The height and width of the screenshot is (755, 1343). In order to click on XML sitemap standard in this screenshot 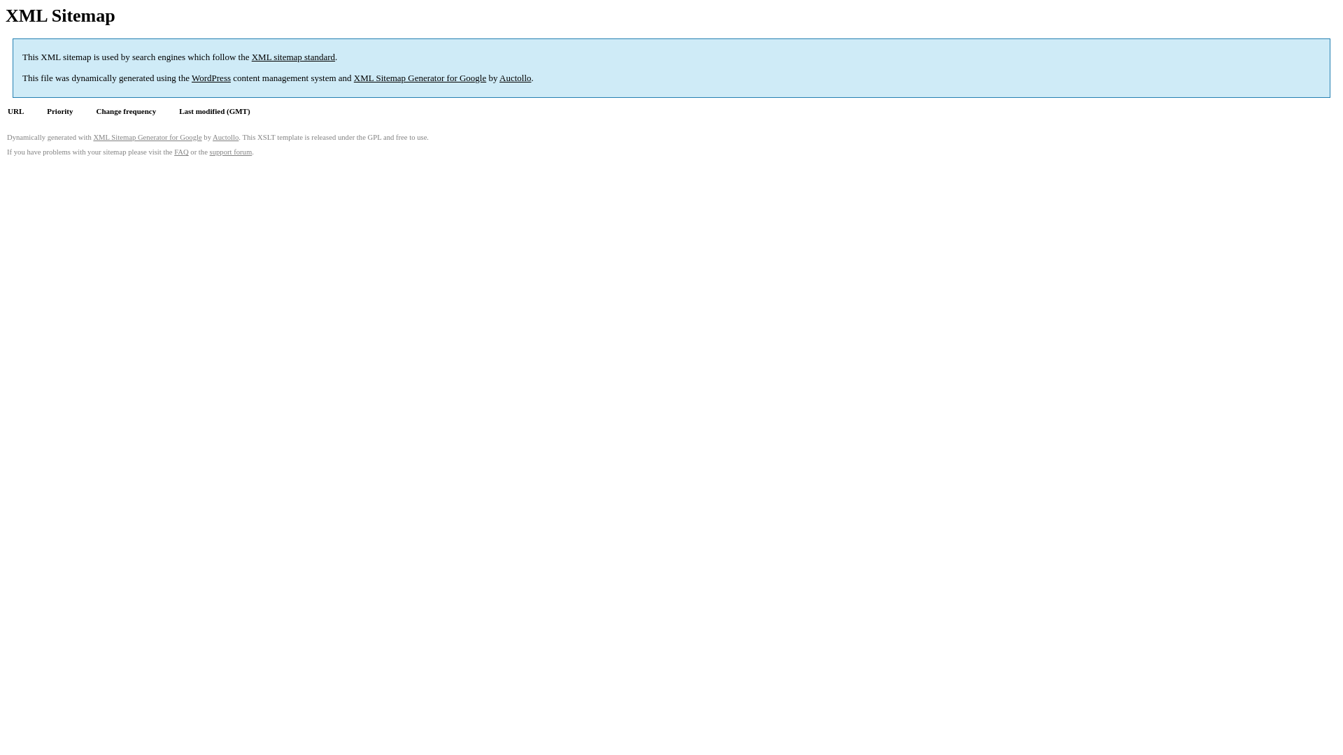, I will do `click(294, 57)`.